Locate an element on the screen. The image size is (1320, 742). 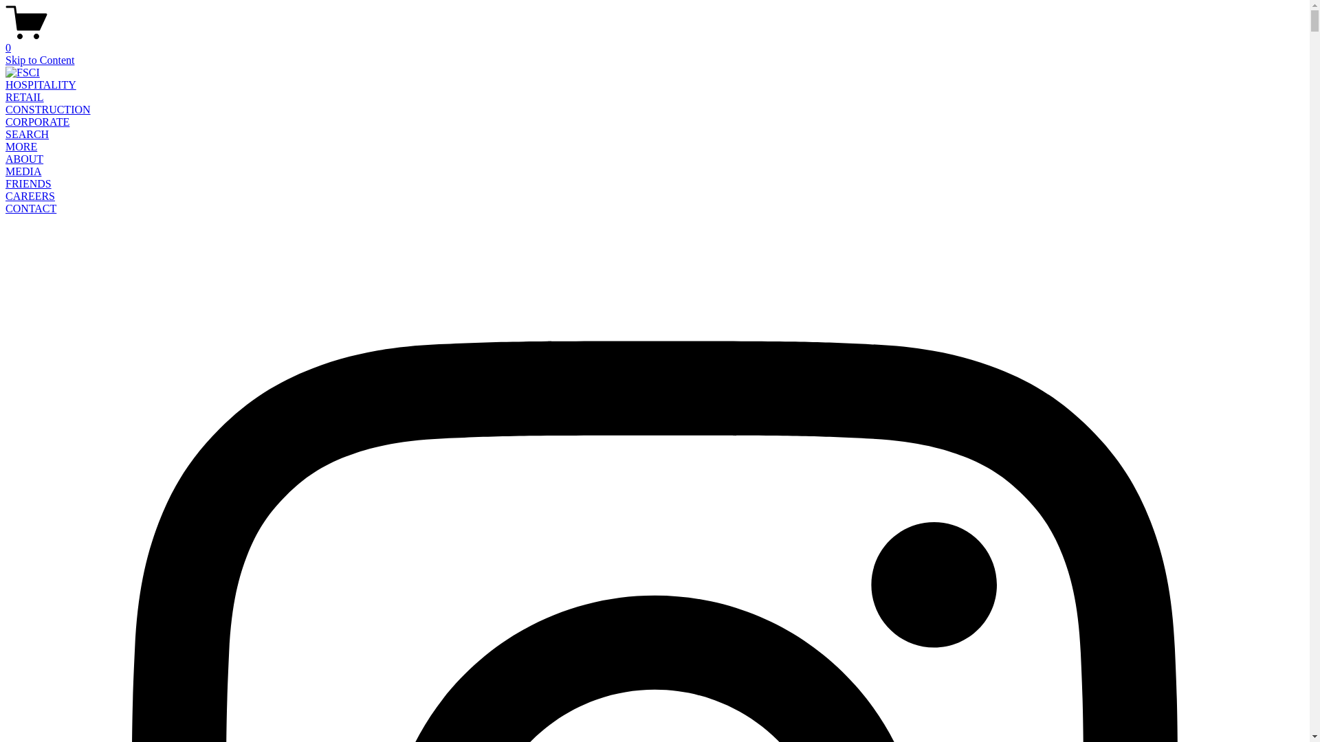
ABOUT is located at coordinates (25, 159).